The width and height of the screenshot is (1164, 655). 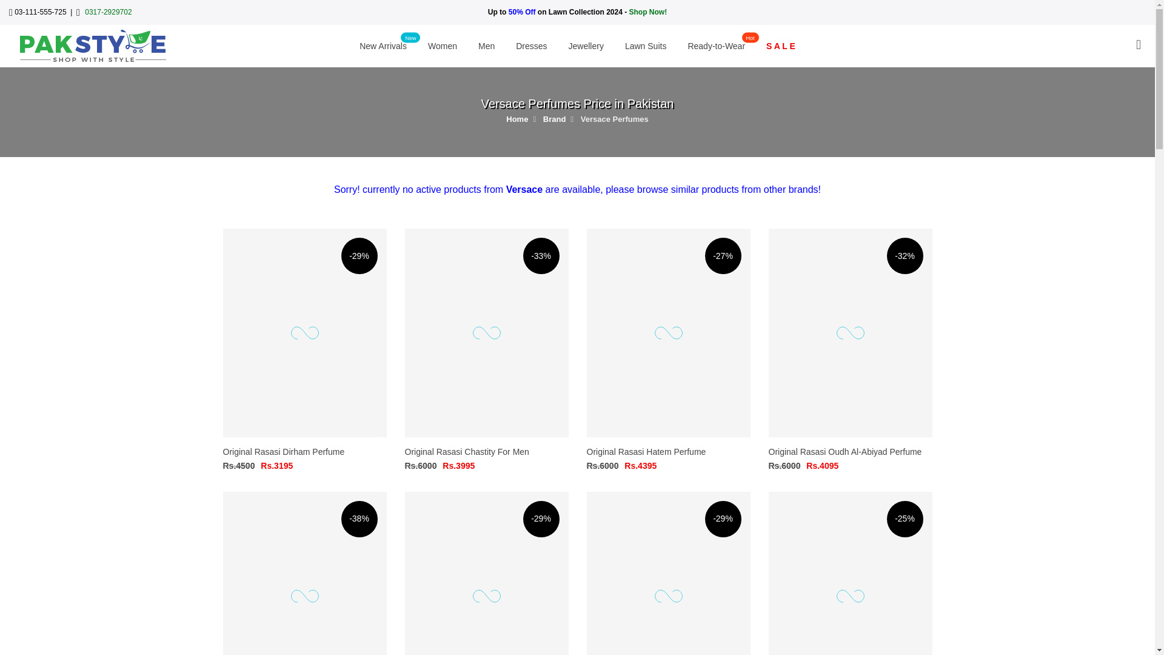 What do you see at coordinates (383, 46) in the screenshot?
I see `Original Rasasi Royale Blue Perfume for Men` at bounding box center [383, 46].